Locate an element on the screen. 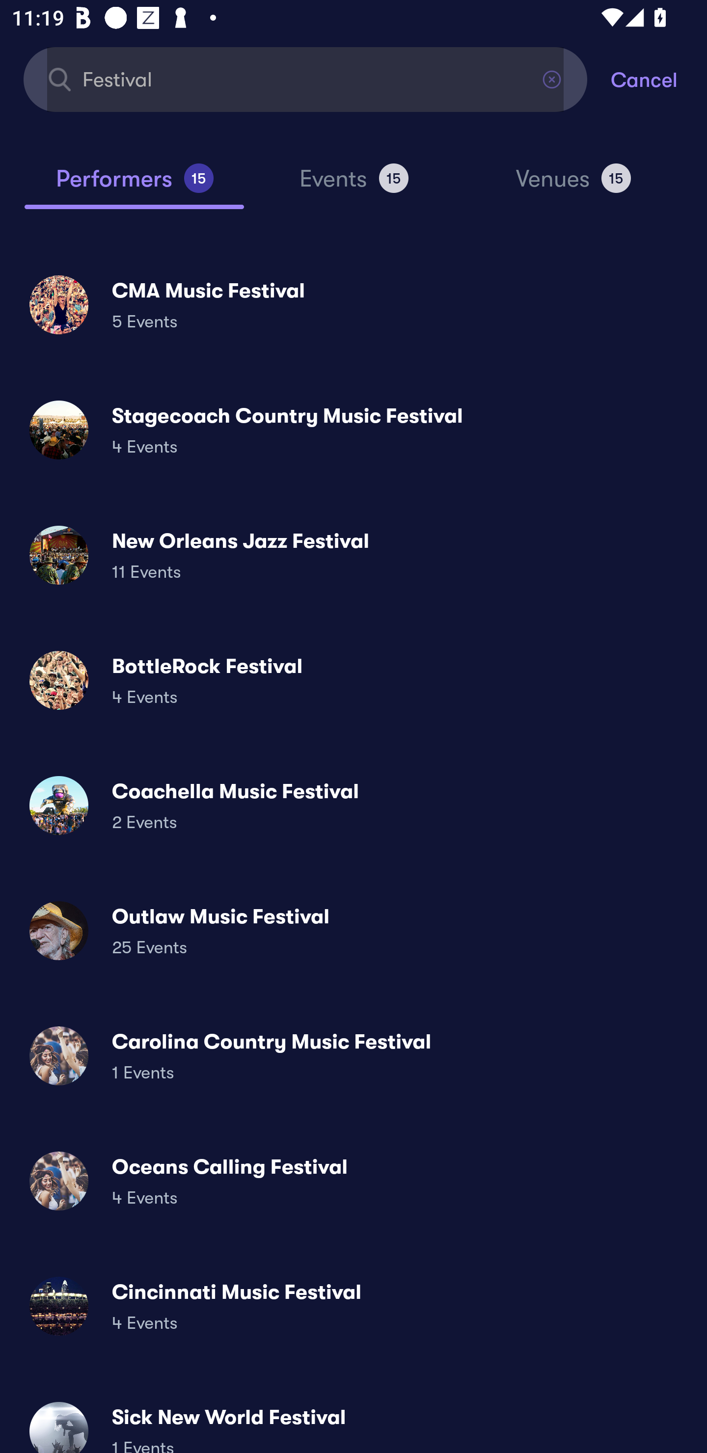  Carolina Country Music Festival 1 Events is located at coordinates (353, 1055).